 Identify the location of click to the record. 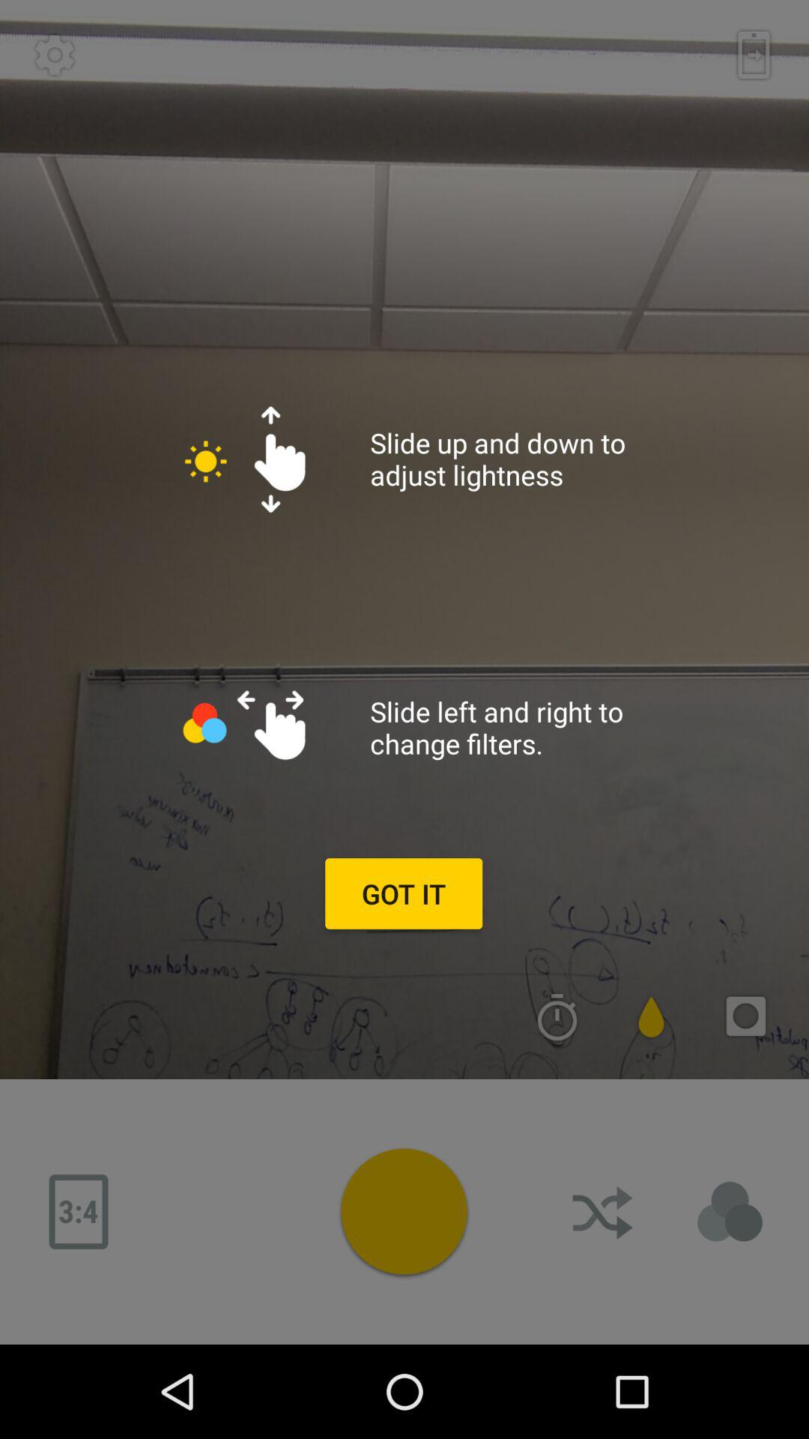
(404, 1211).